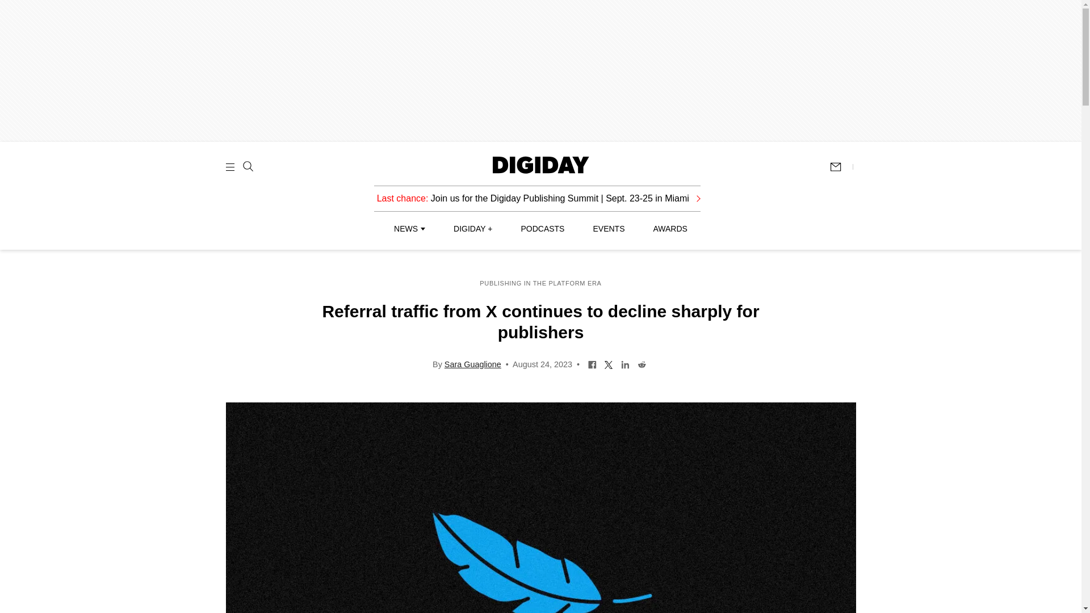 The image size is (1090, 613). What do you see at coordinates (409, 229) in the screenshot?
I see `NEWS` at bounding box center [409, 229].